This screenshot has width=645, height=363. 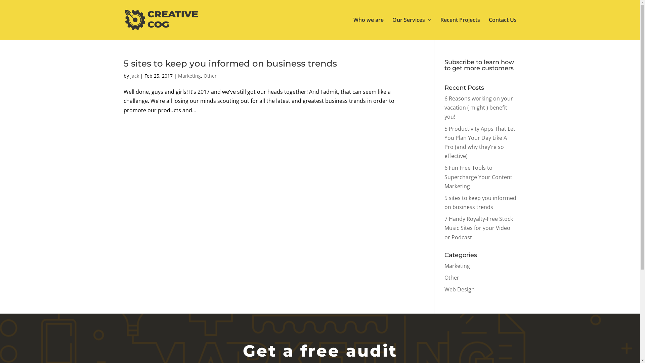 I want to click on Other, so click(x=452, y=278).